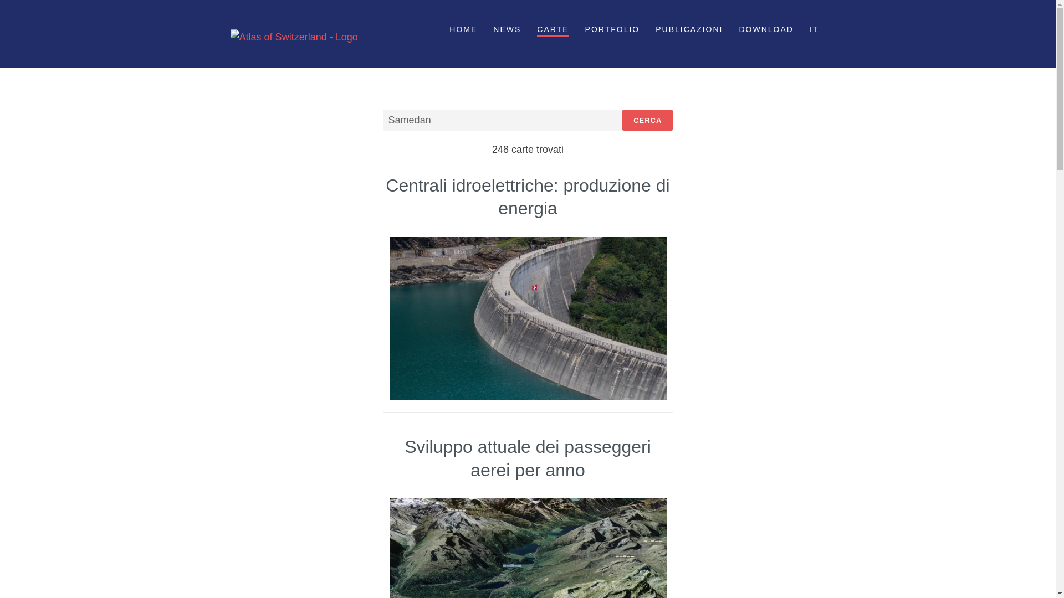 Image resolution: width=1064 pixels, height=598 pixels. I want to click on Atlante della Svizzera, so click(294, 34).